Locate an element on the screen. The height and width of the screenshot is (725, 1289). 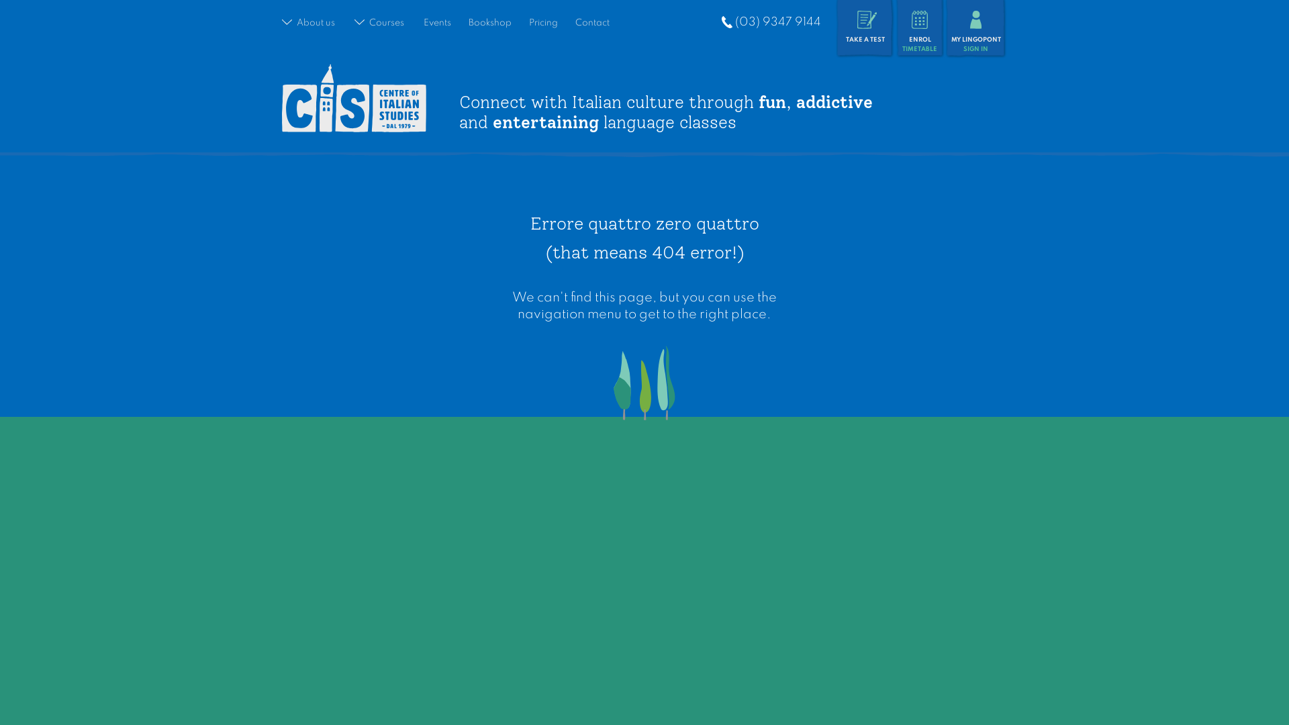
MY LINGOPONT
SIGN IN is located at coordinates (976, 32).